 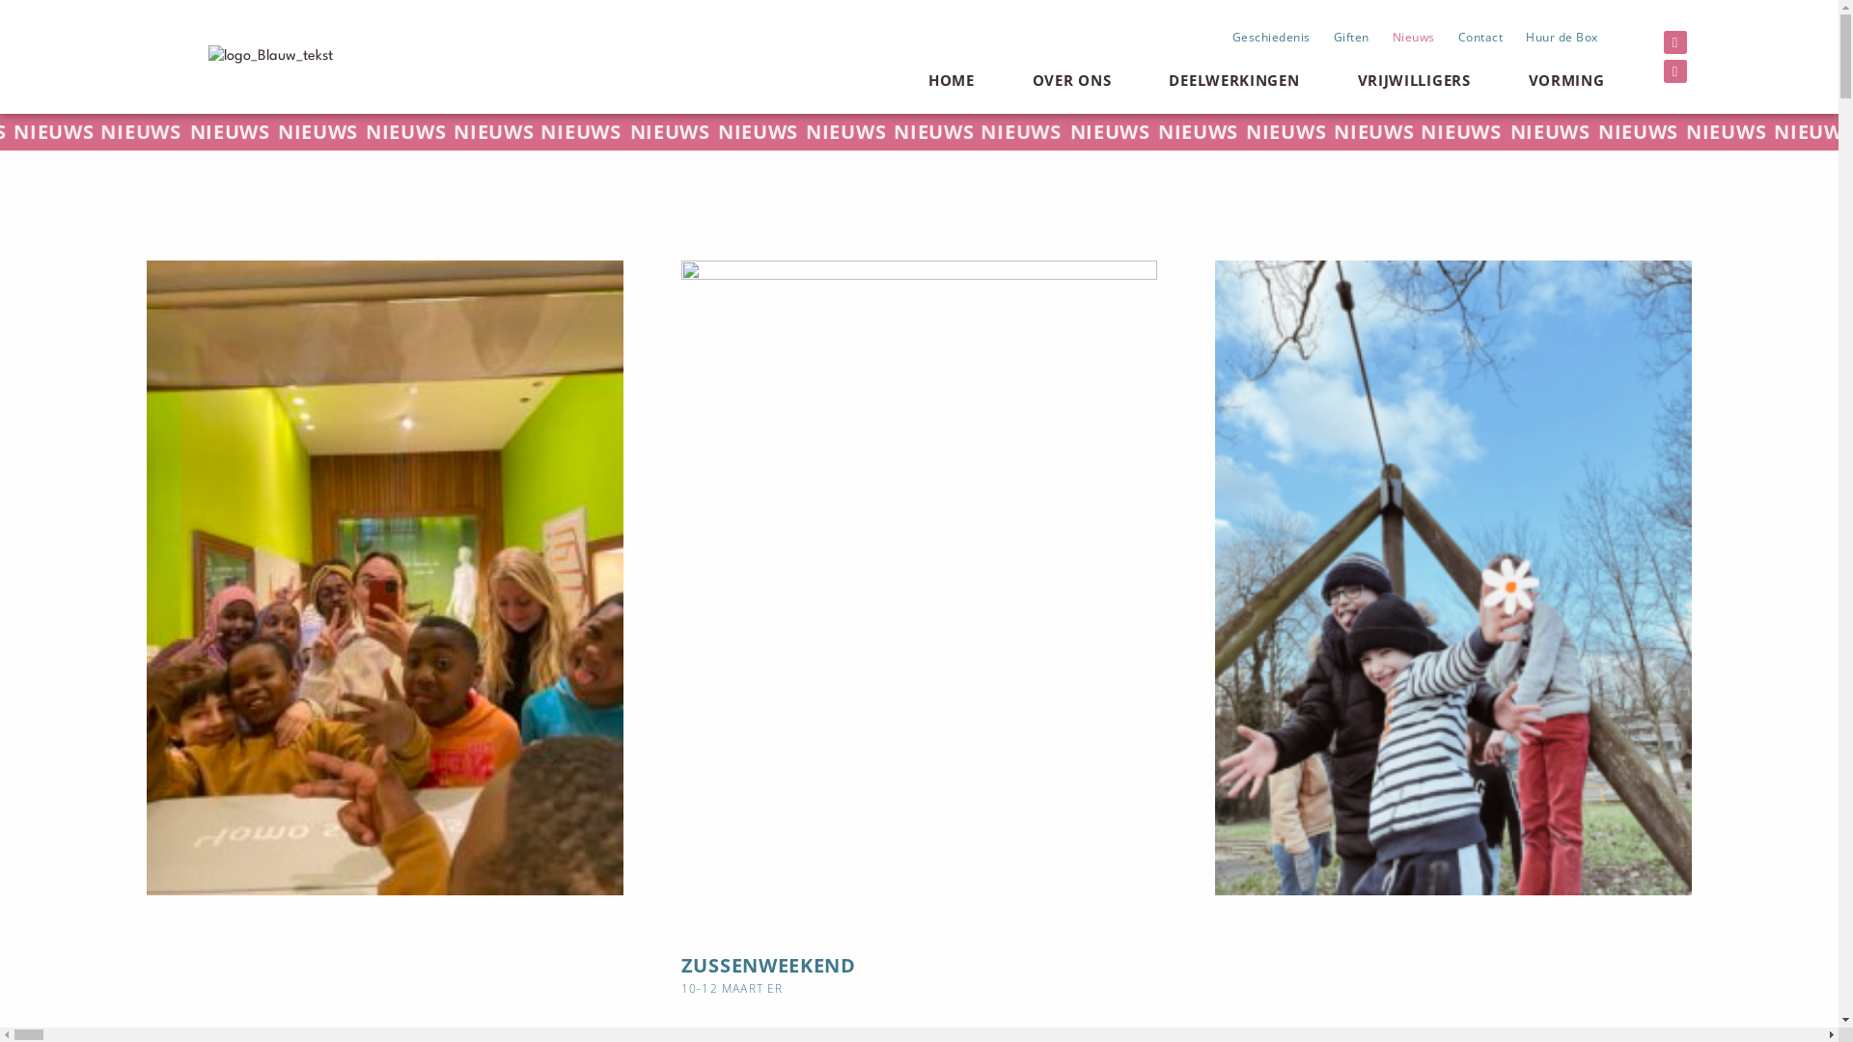 I want to click on Huur de Box, so click(x=1562, y=37).